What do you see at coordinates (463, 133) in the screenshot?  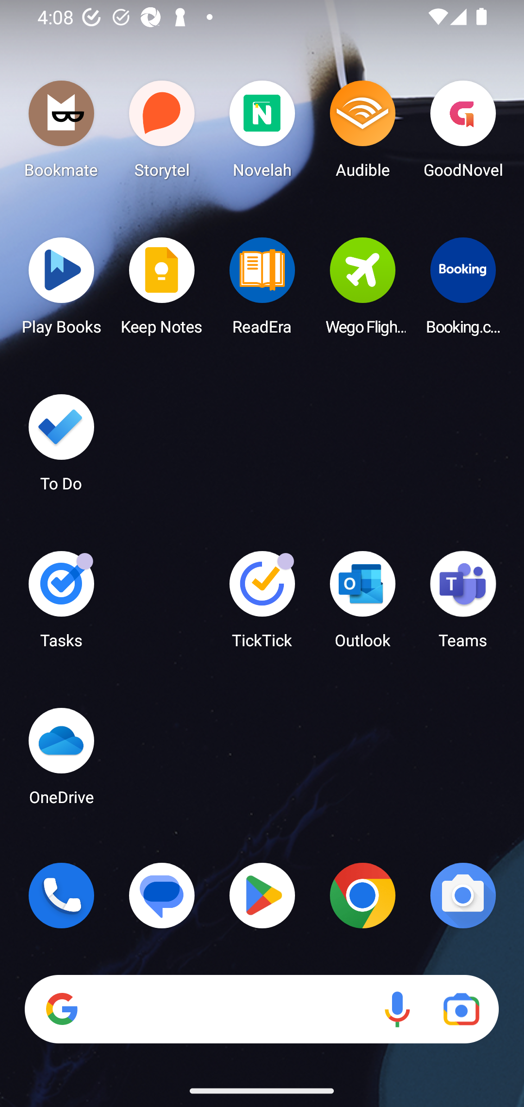 I see `GoodNovel` at bounding box center [463, 133].